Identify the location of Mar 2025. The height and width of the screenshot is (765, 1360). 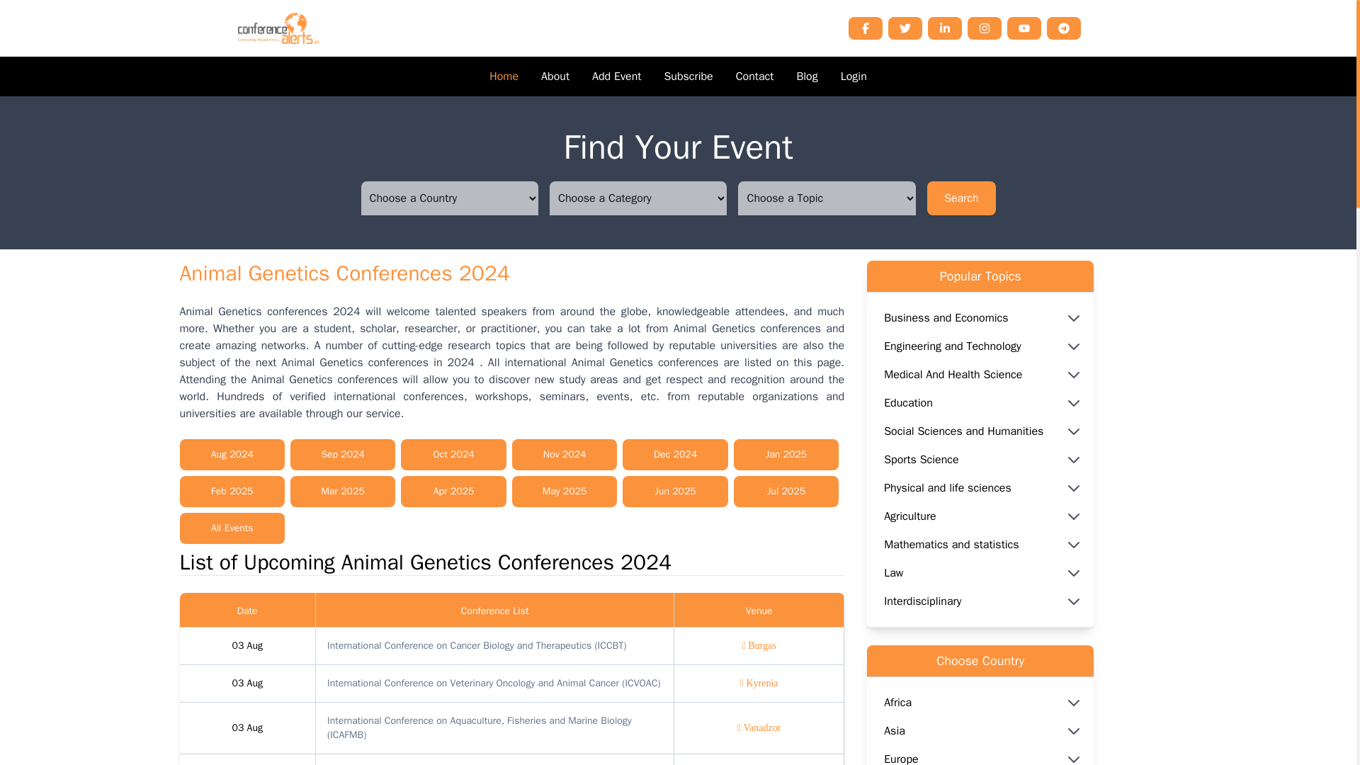
(343, 492).